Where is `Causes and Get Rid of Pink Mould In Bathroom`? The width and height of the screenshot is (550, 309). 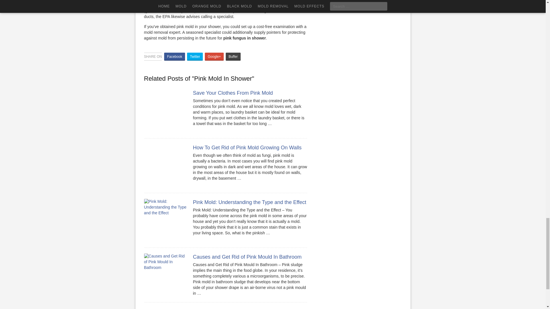 Causes and Get Rid of Pink Mould In Bathroom is located at coordinates (247, 257).